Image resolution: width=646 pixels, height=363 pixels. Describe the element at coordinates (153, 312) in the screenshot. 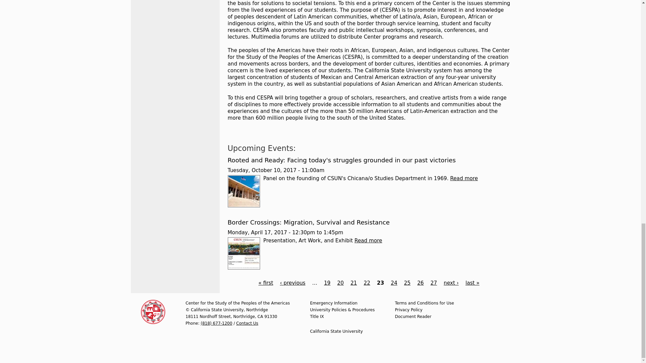

I see `Seal for California State University, Northridge` at that location.